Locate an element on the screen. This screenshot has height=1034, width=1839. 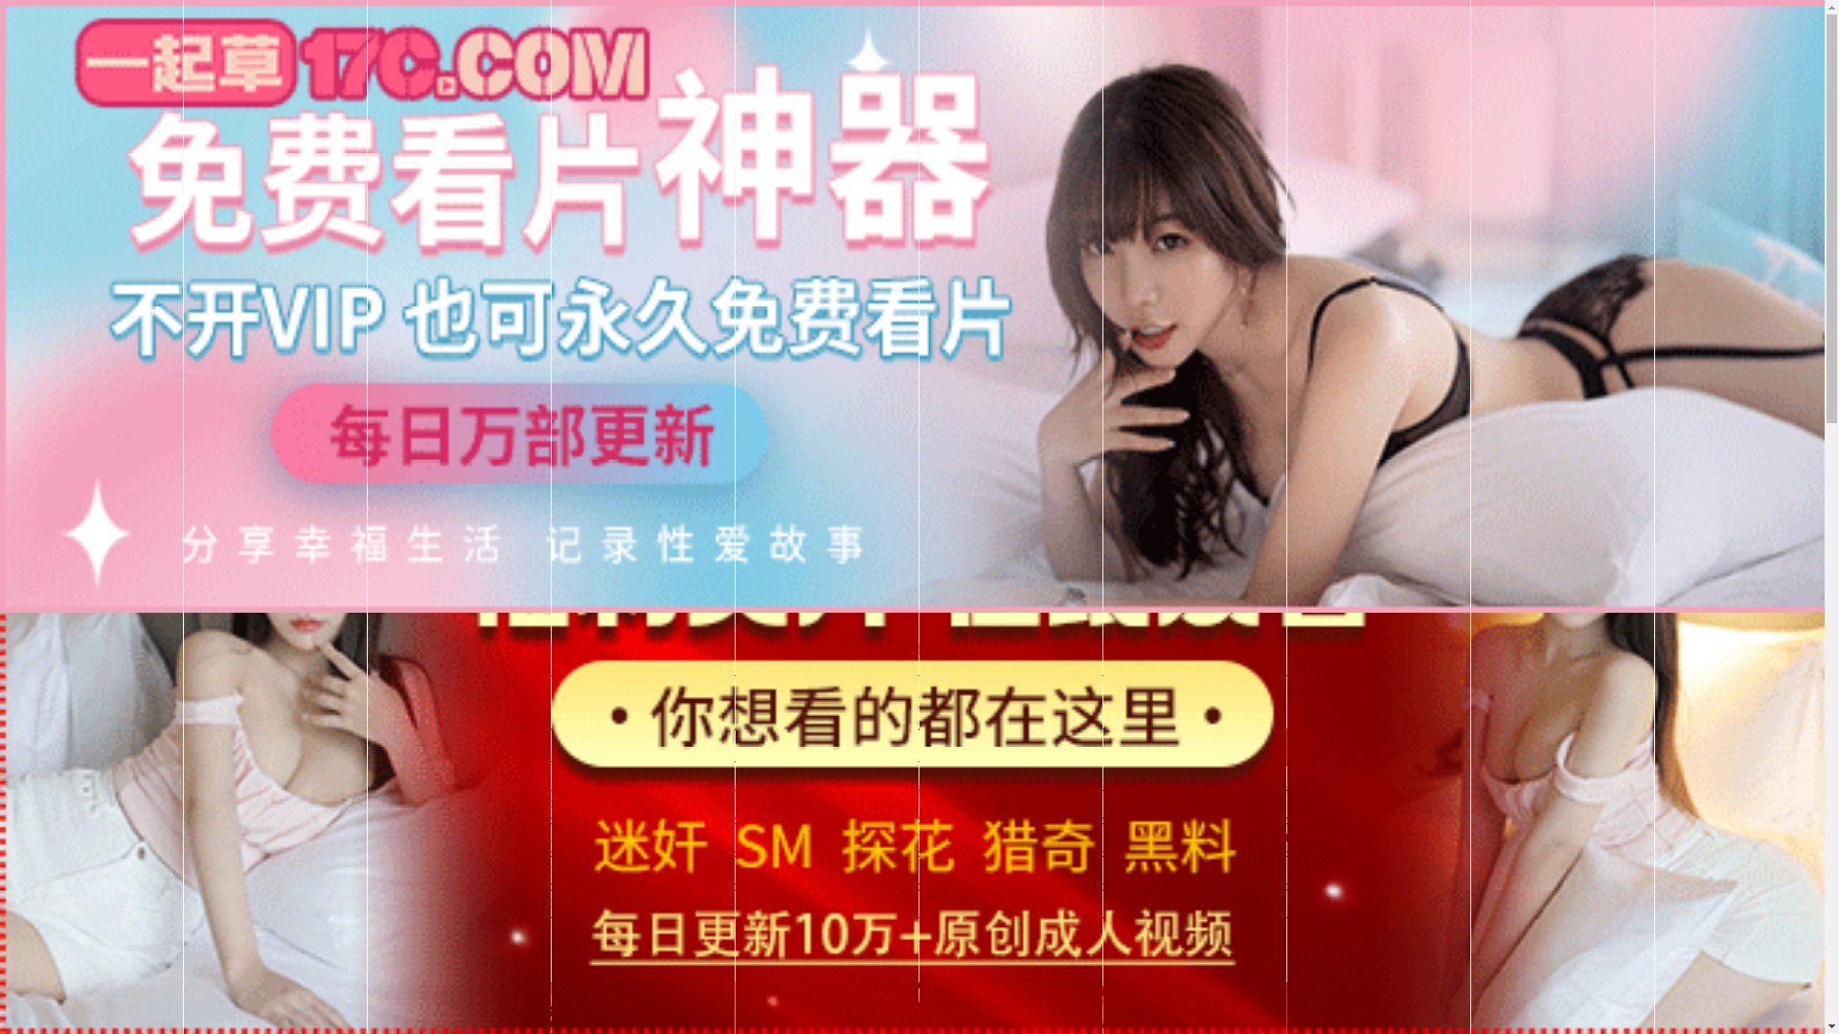
91TV is located at coordinates (1567, 749).